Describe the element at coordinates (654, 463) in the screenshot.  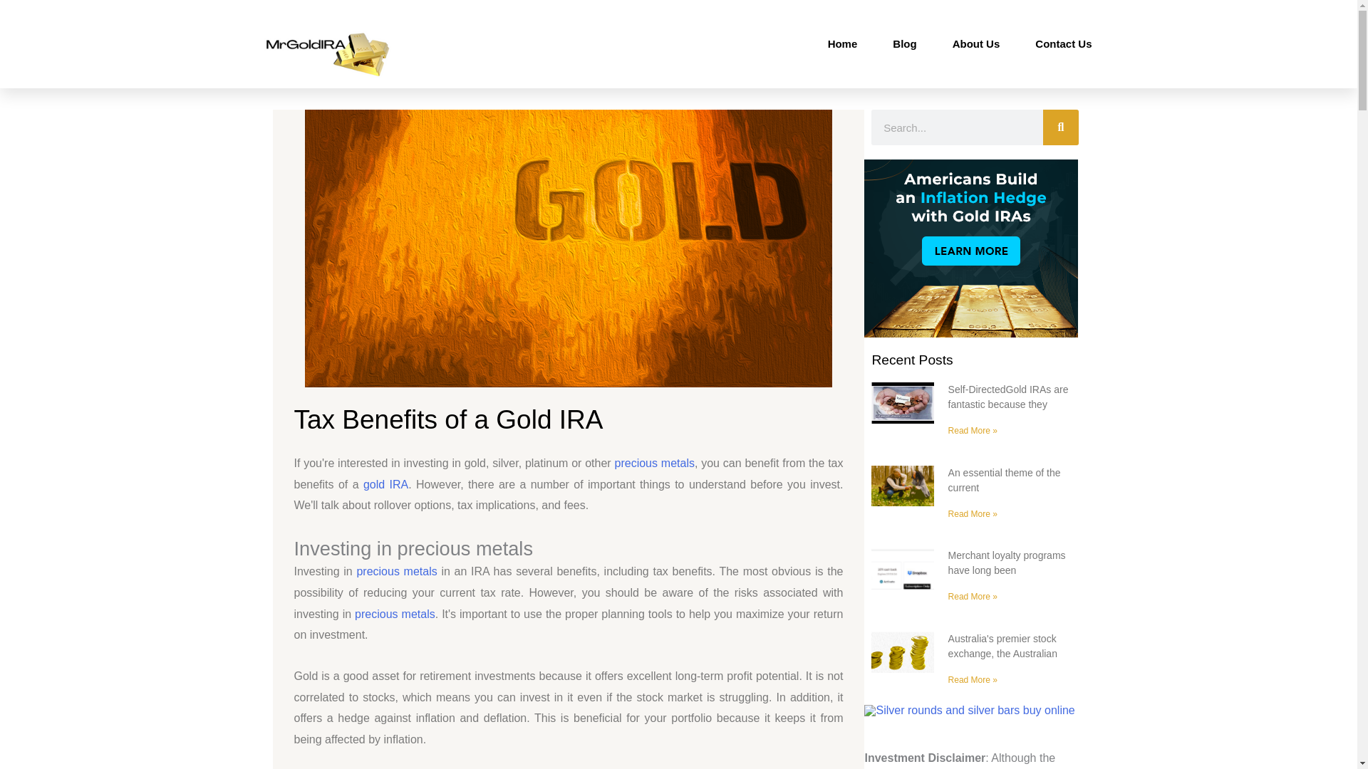
I see `precious metals` at that location.